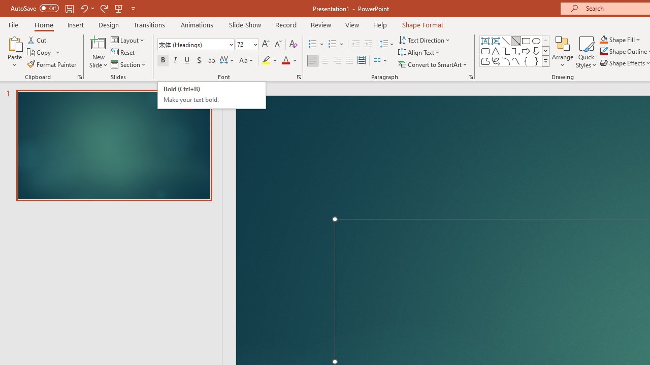 The height and width of the screenshot is (365, 650). Describe the element at coordinates (506, 41) in the screenshot. I see `Freeform: Shape` at that location.